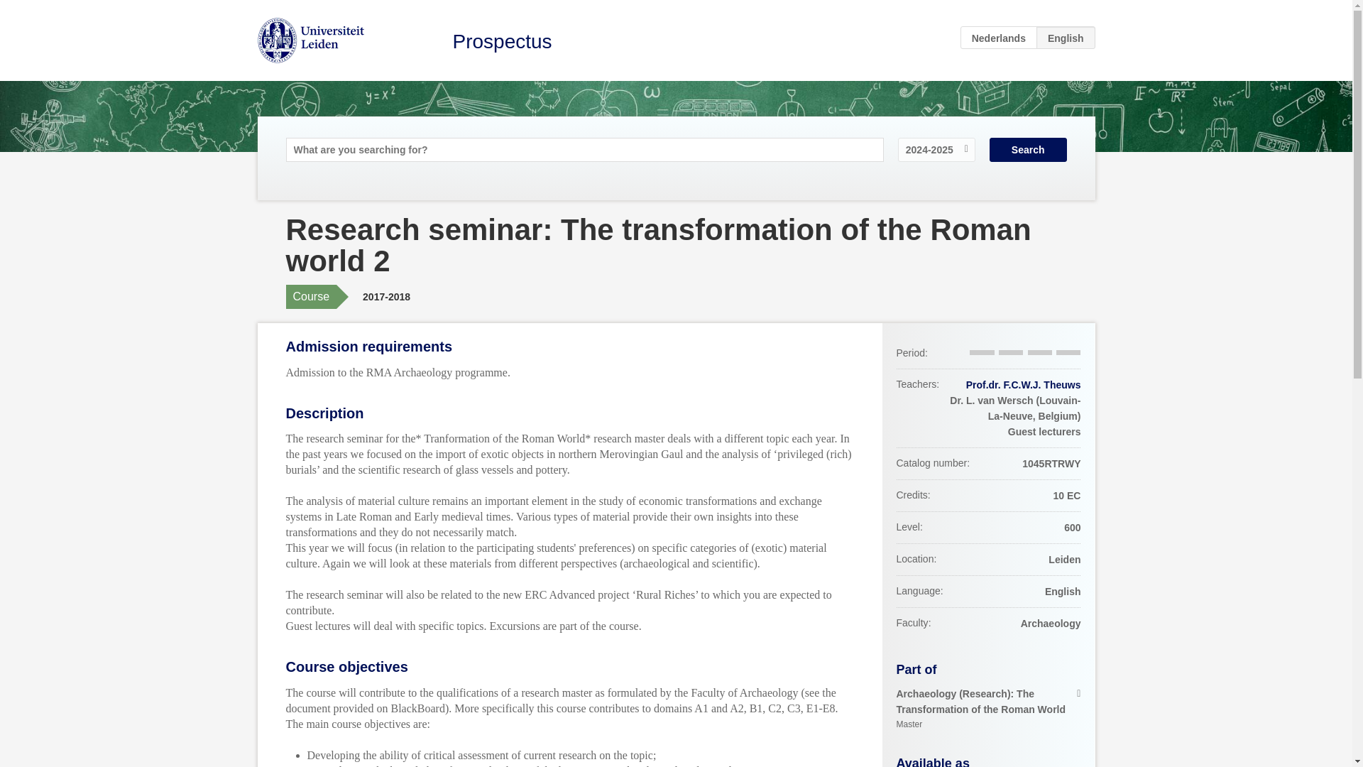 The image size is (1363, 767). What do you see at coordinates (502, 41) in the screenshot?
I see `Prospectus` at bounding box center [502, 41].